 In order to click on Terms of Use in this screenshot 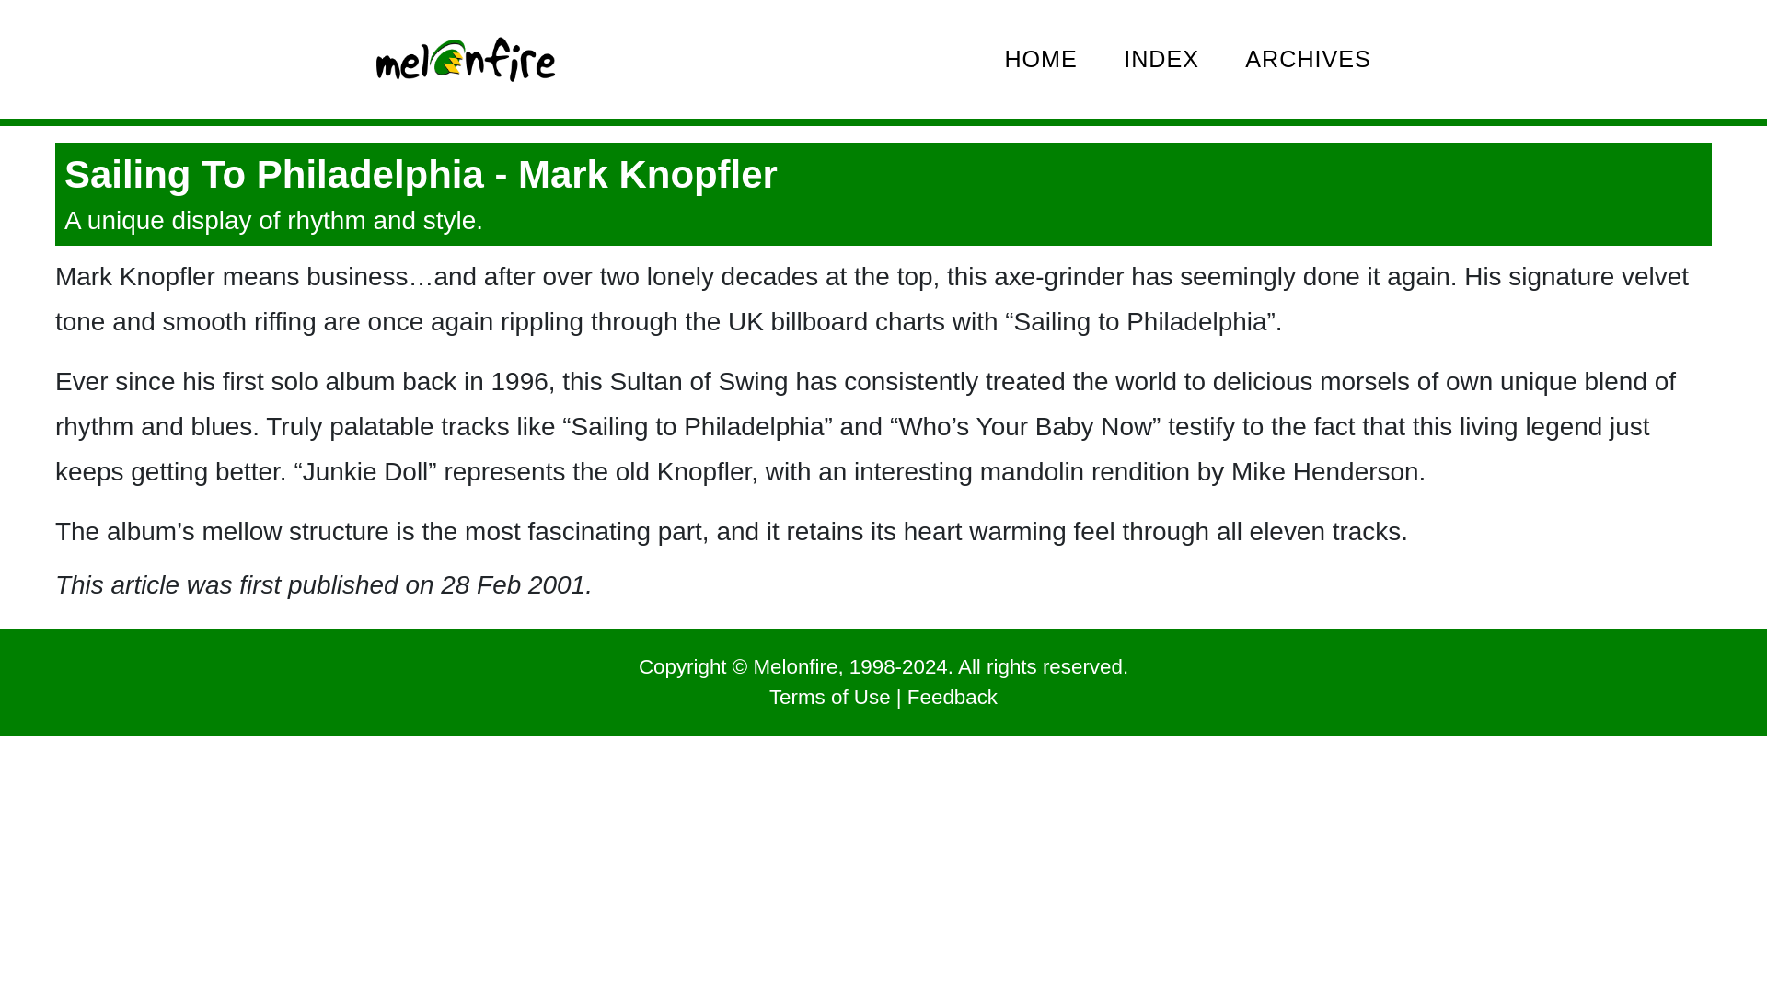, I will do `click(829, 698)`.